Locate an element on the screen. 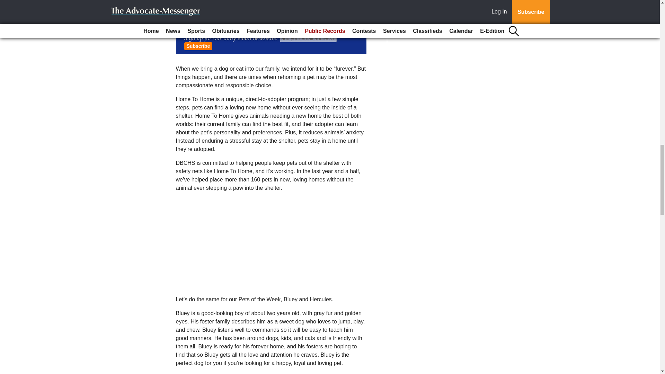 The width and height of the screenshot is (665, 374). Subscribe is located at coordinates (198, 46).